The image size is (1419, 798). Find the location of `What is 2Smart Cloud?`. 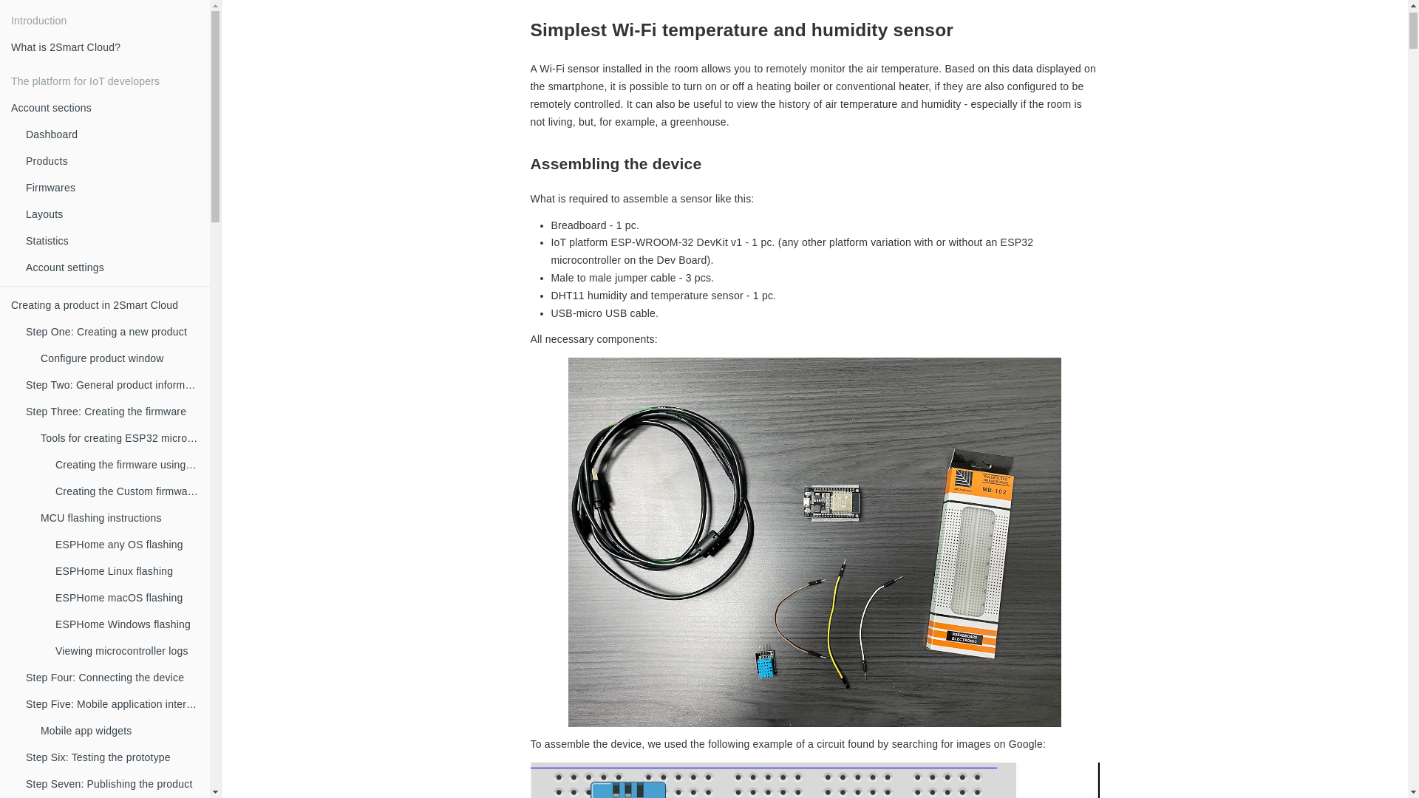

What is 2Smart Cloud? is located at coordinates (105, 47).